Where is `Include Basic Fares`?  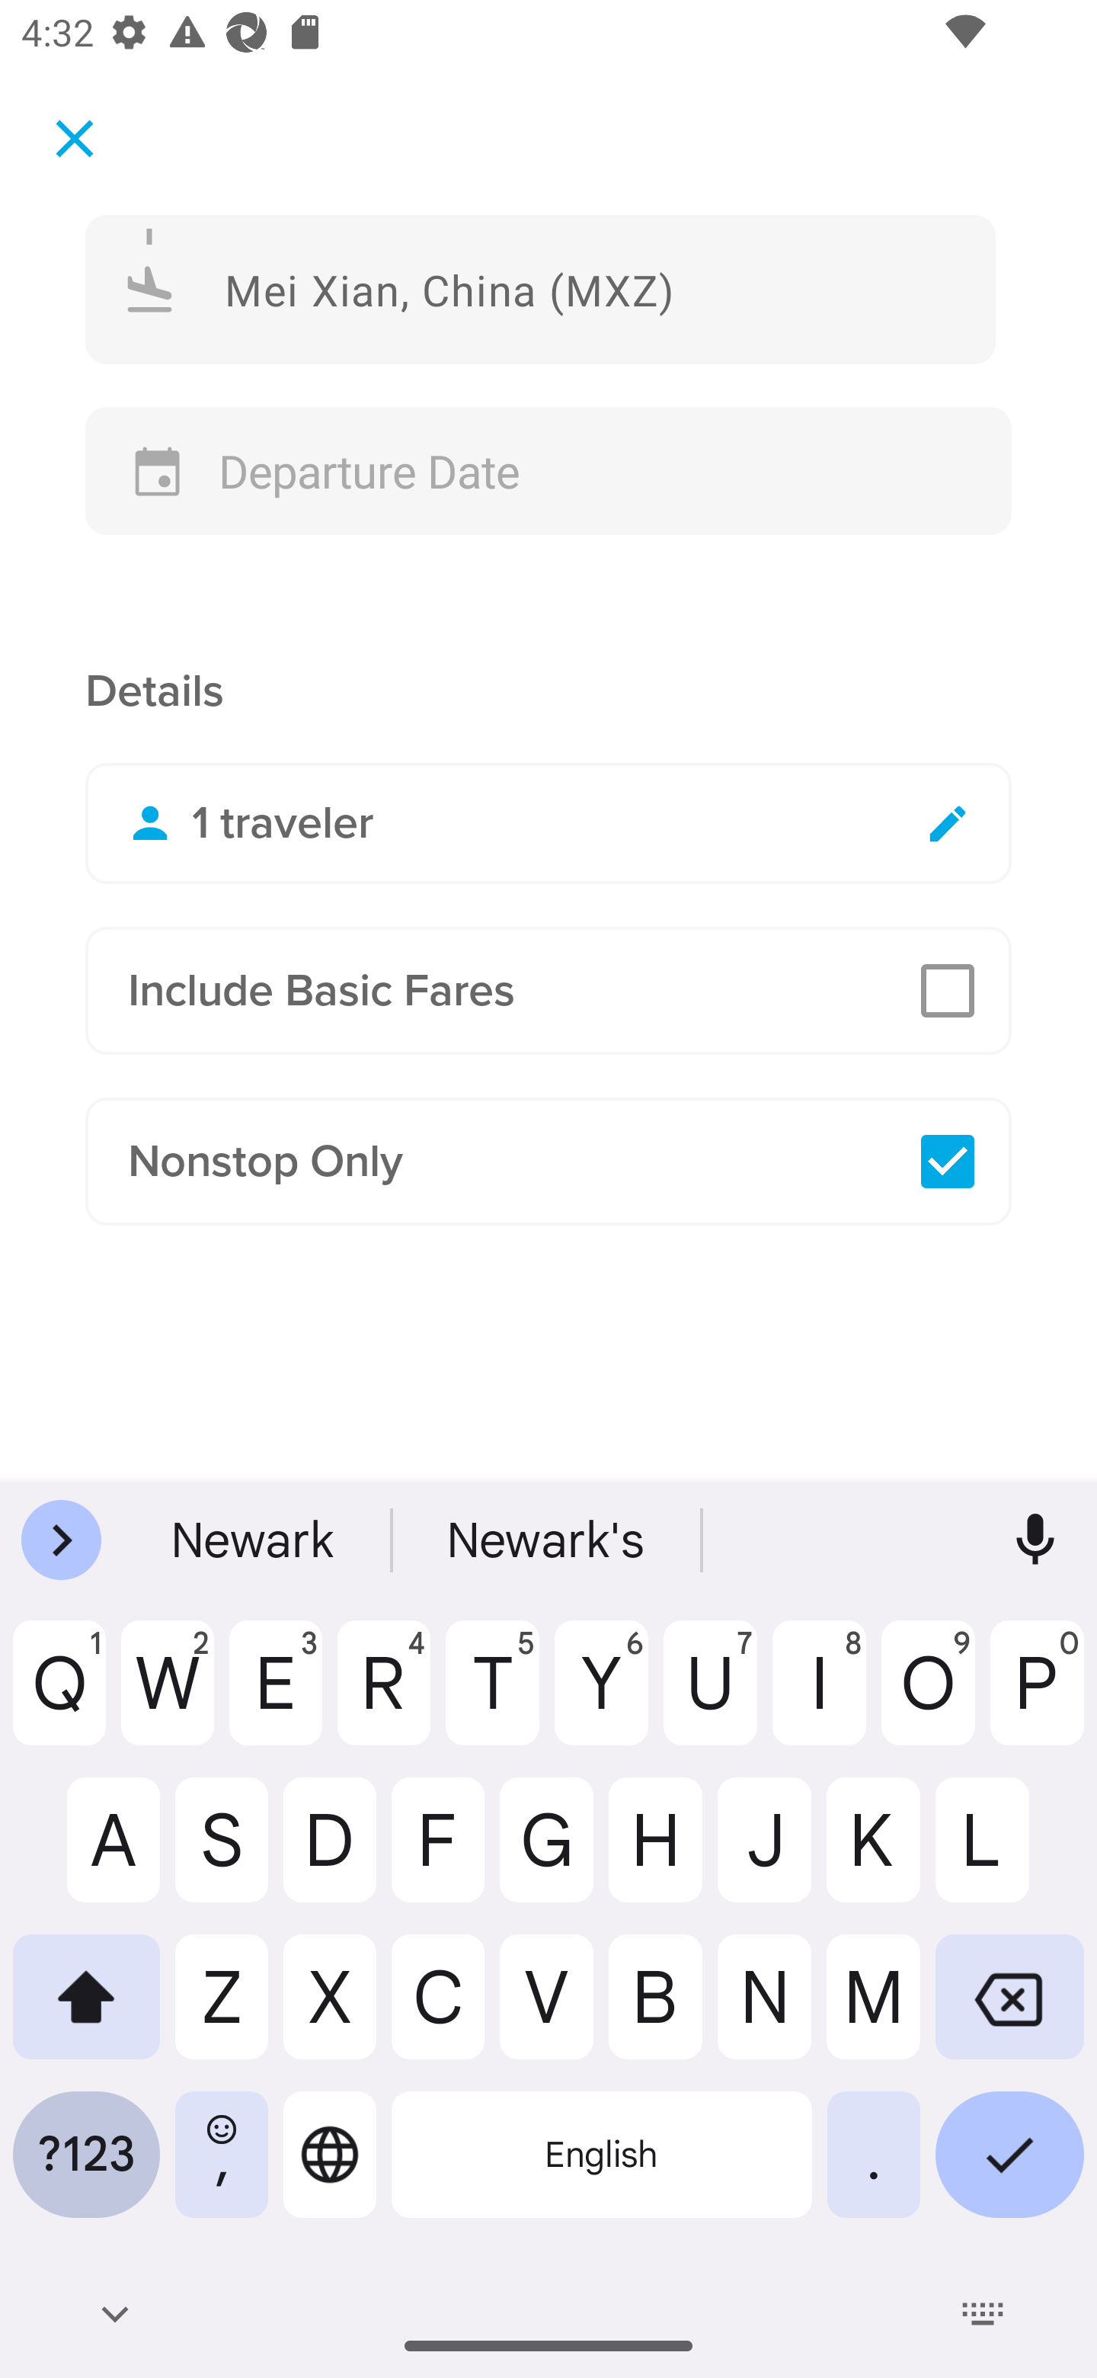
Include Basic Fares is located at coordinates (548, 991).